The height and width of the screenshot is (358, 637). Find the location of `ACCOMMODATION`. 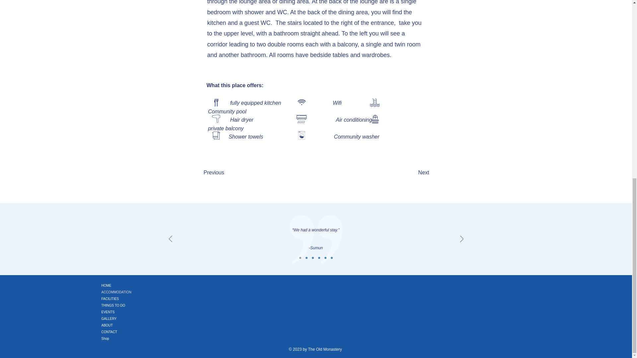

ACCOMMODATION is located at coordinates (125, 292).